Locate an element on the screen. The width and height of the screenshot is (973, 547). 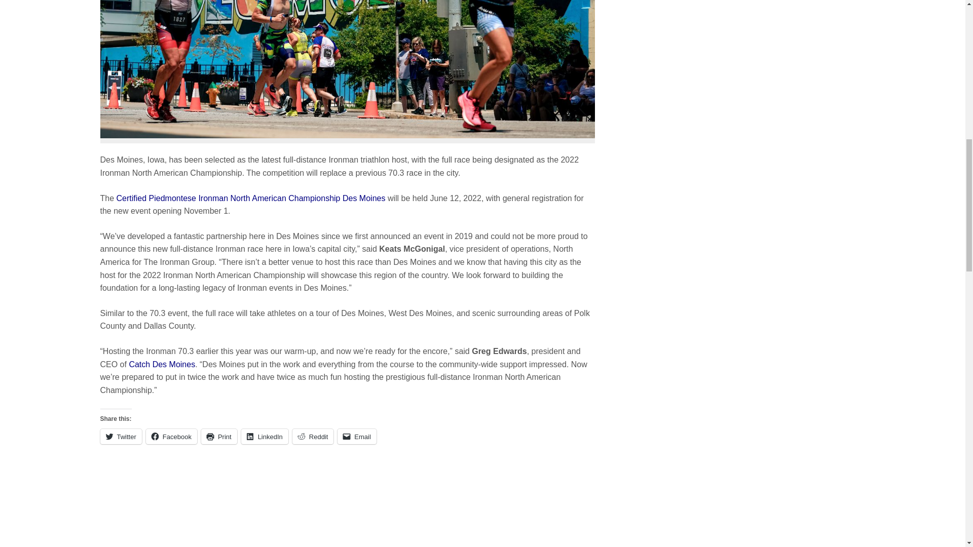
Click to share on LinkedIn is located at coordinates (265, 436).